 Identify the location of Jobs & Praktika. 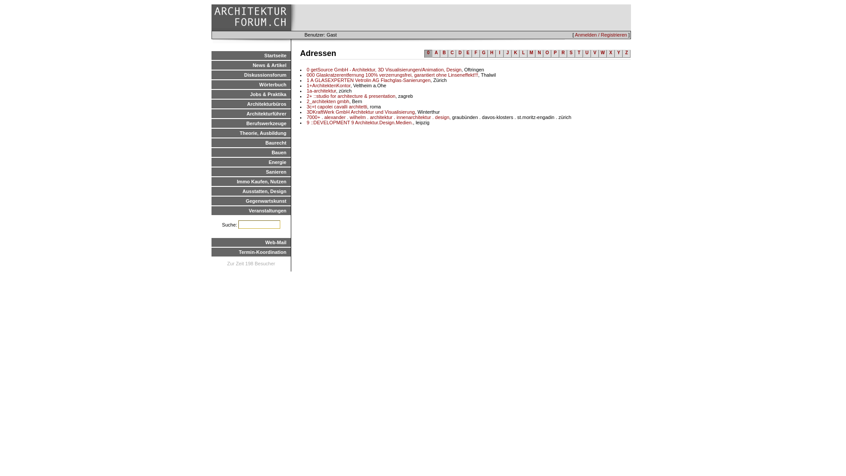
(251, 94).